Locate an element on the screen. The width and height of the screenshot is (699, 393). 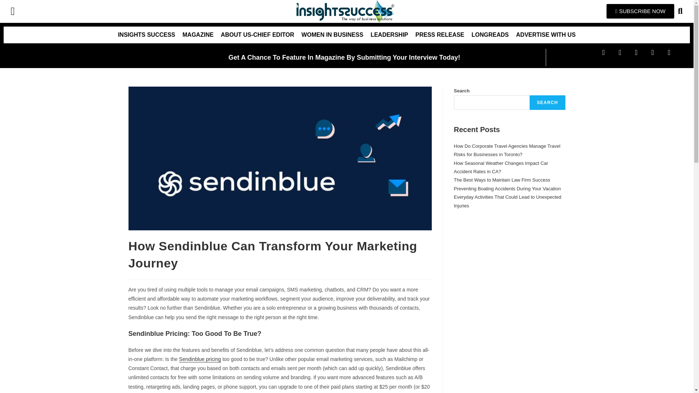
ADVERTISE WITH US is located at coordinates (546, 35).